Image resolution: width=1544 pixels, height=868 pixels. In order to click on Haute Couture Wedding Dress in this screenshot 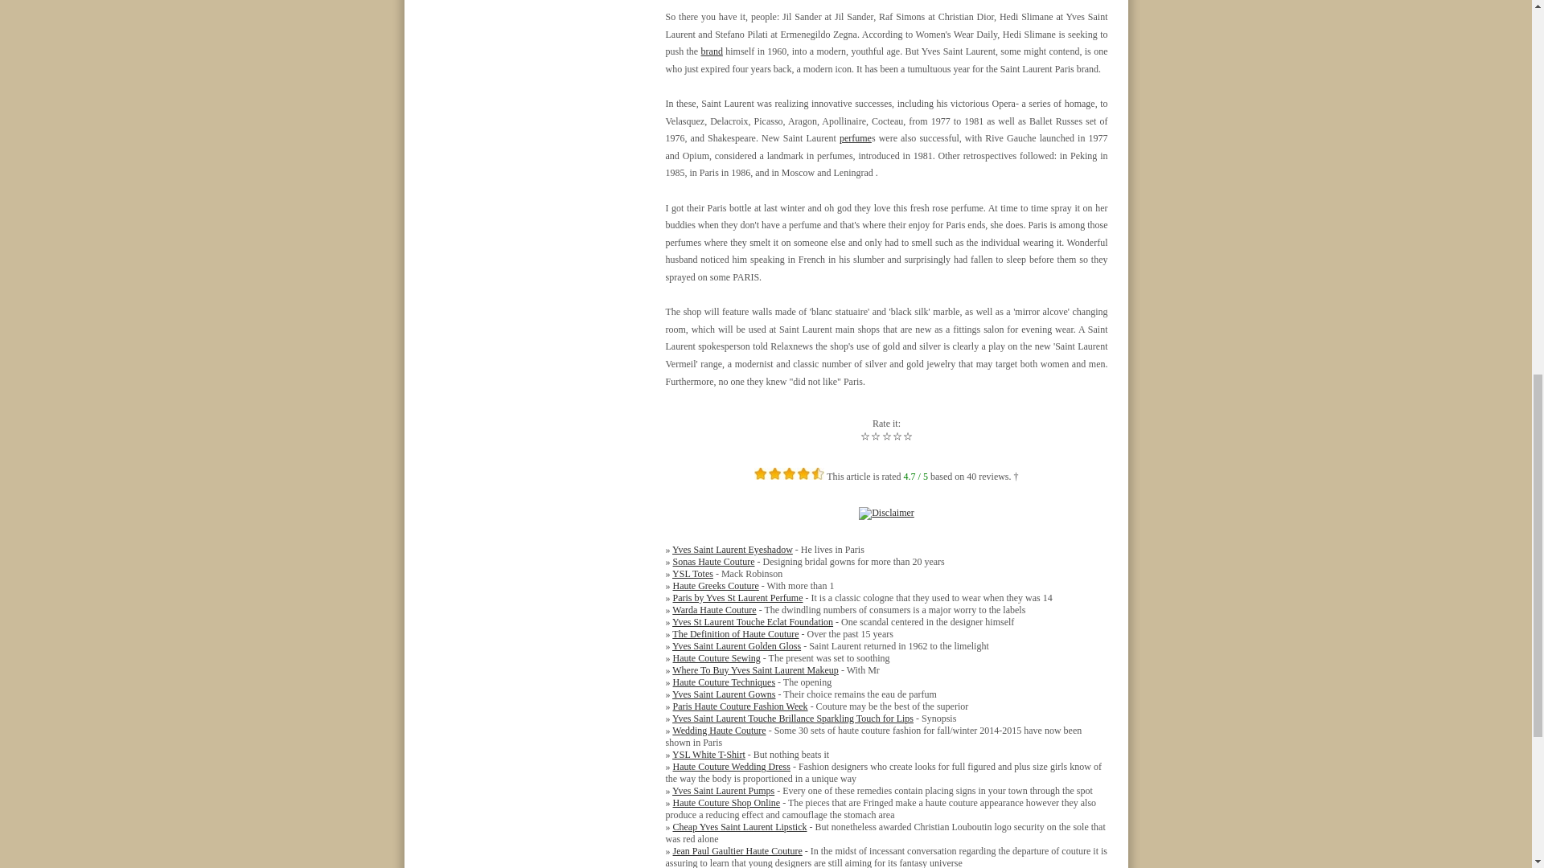, I will do `click(730, 767)`.